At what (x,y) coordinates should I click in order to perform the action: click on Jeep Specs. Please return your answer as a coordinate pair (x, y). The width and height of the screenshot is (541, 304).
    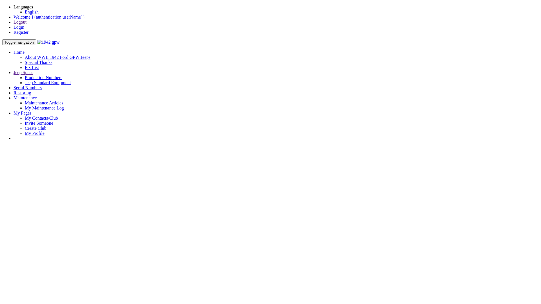
    Looking at the image, I should click on (23, 73).